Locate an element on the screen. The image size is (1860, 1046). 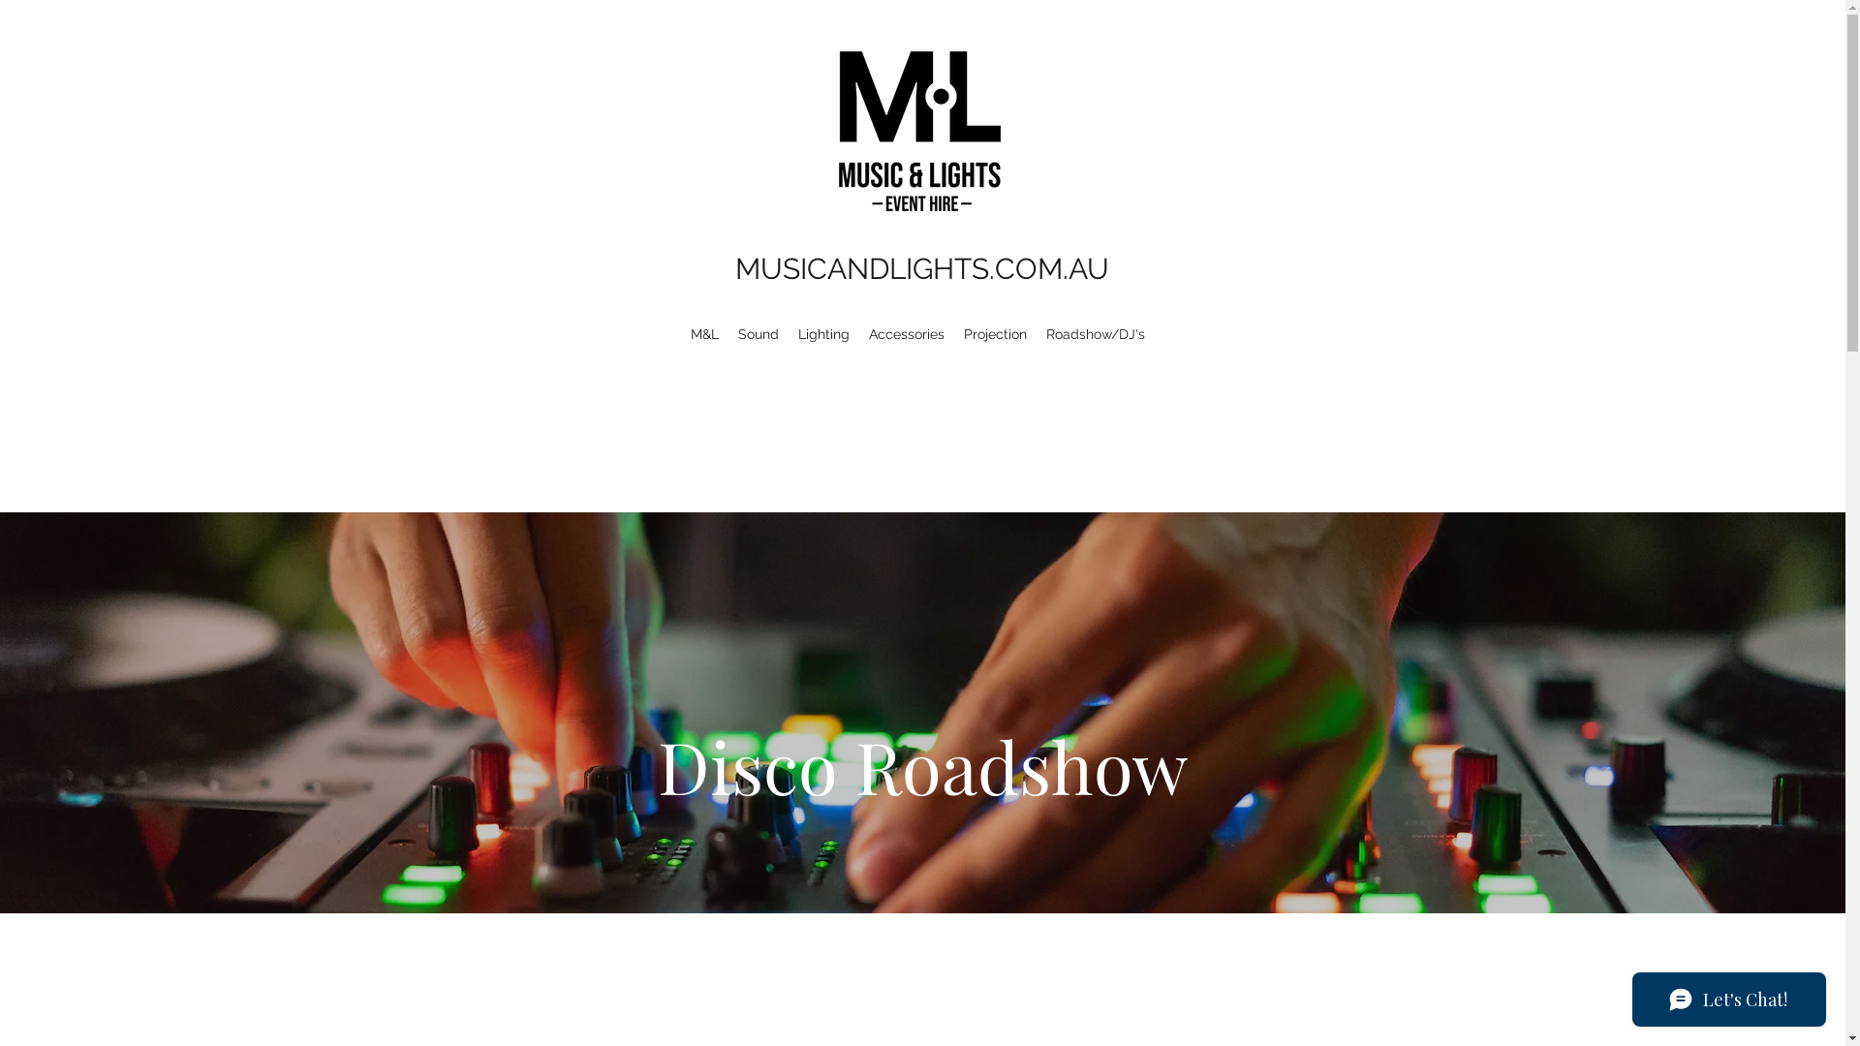
Accessories is located at coordinates (907, 334).